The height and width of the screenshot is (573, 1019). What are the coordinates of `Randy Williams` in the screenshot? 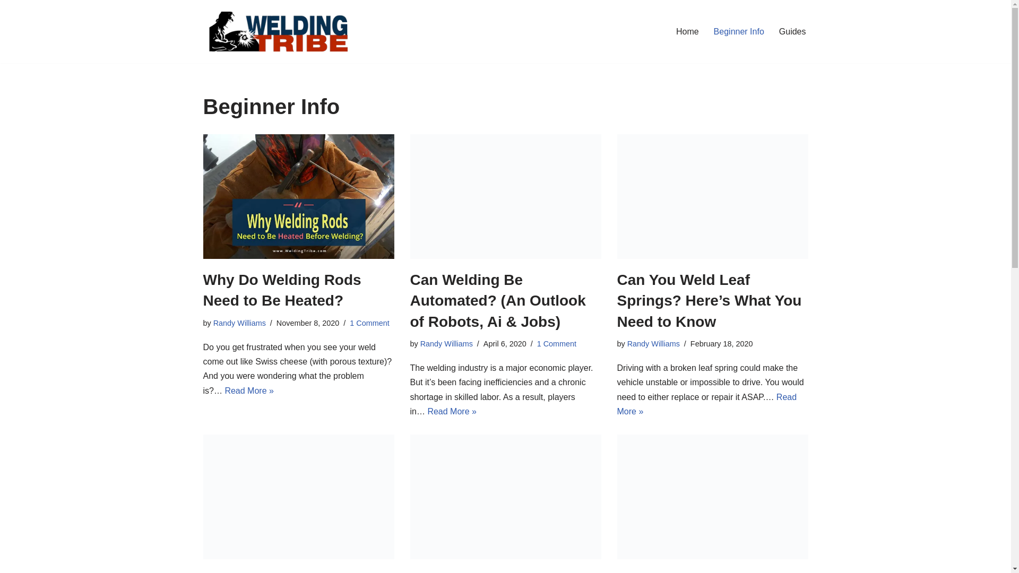 It's located at (446, 344).